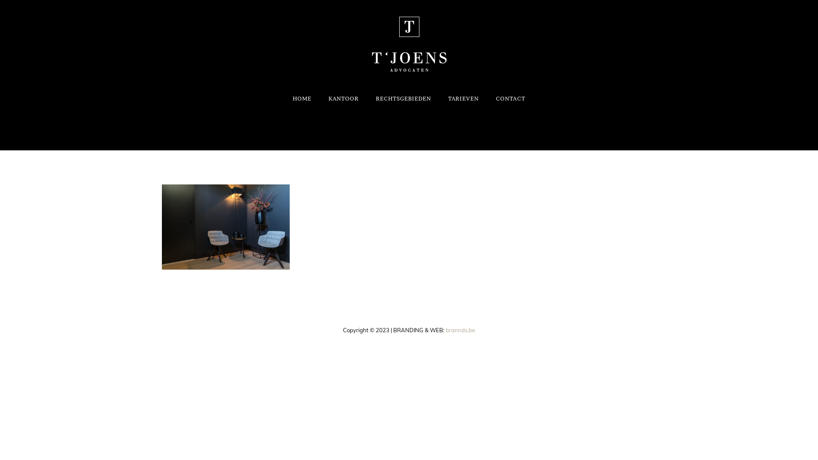  What do you see at coordinates (302, 98) in the screenshot?
I see `HOME` at bounding box center [302, 98].